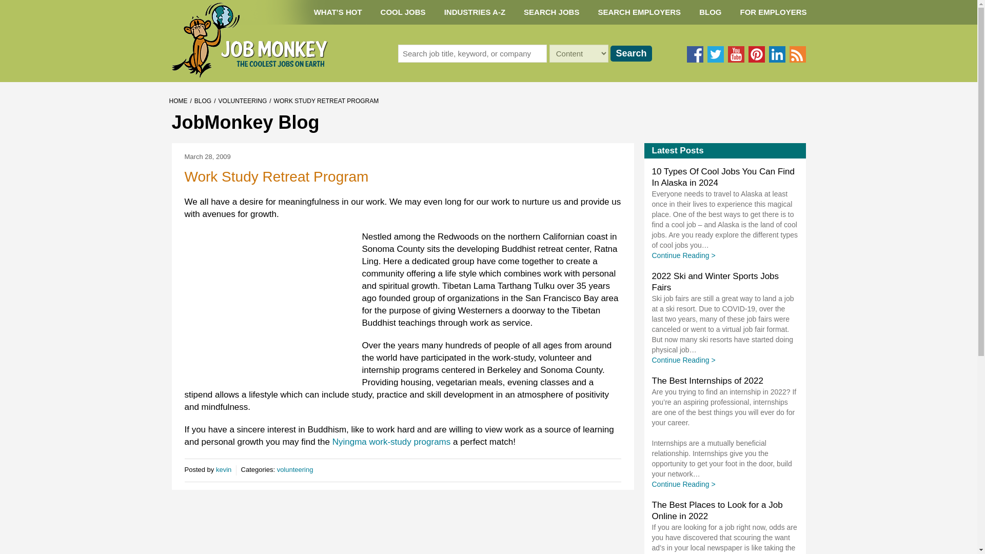 The height and width of the screenshot is (554, 985). Describe the element at coordinates (403, 12) in the screenshot. I see `COOL JOBS` at that location.